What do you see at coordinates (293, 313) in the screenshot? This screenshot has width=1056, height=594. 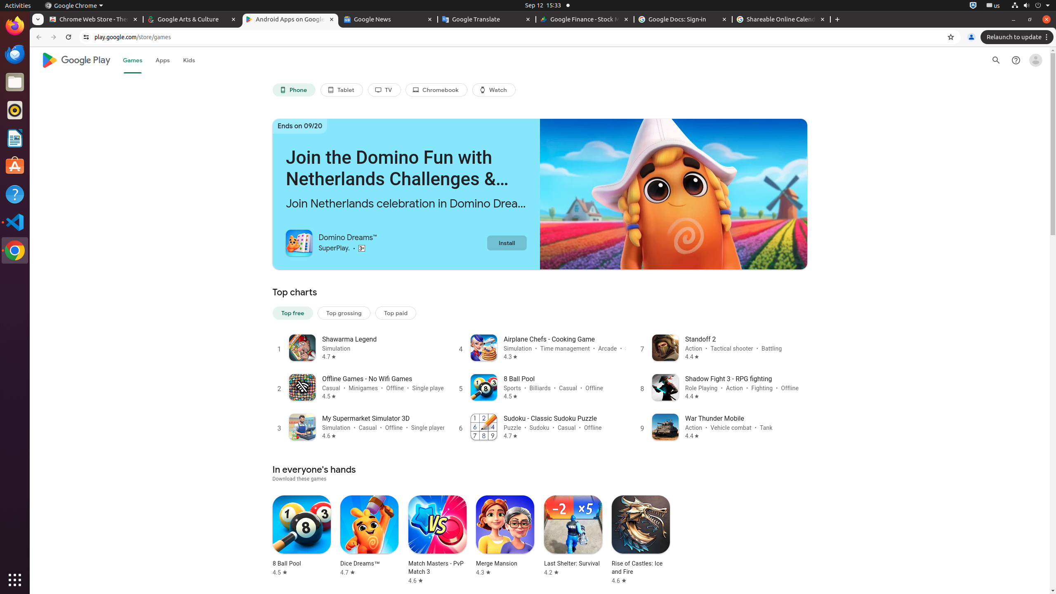 I see `Top free` at bounding box center [293, 313].